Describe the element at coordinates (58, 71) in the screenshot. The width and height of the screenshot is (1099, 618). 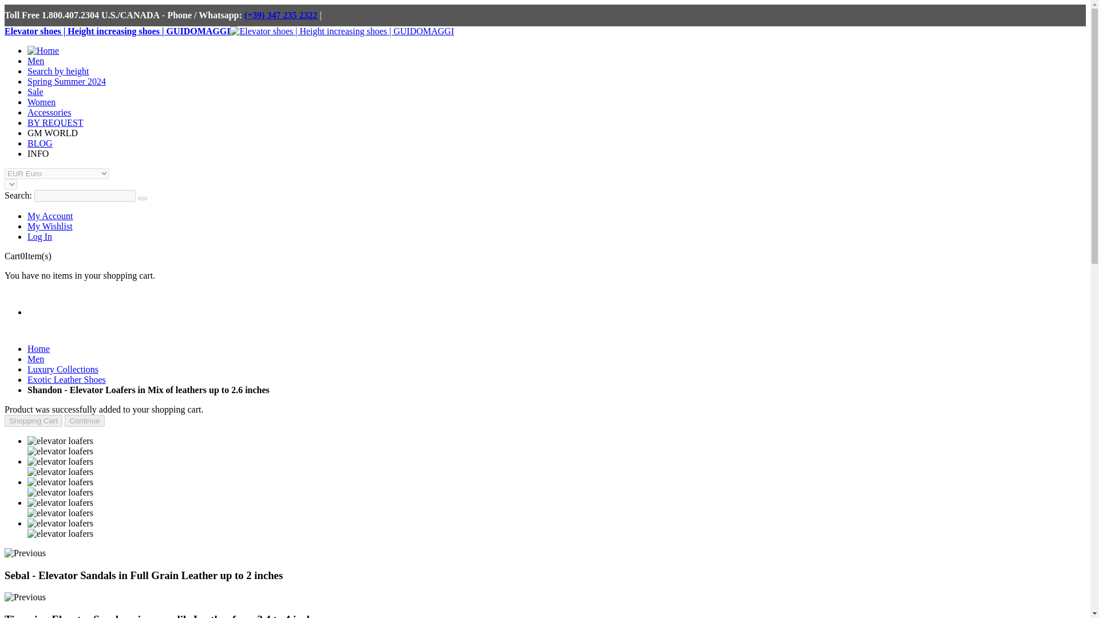
I see `Search by height` at that location.